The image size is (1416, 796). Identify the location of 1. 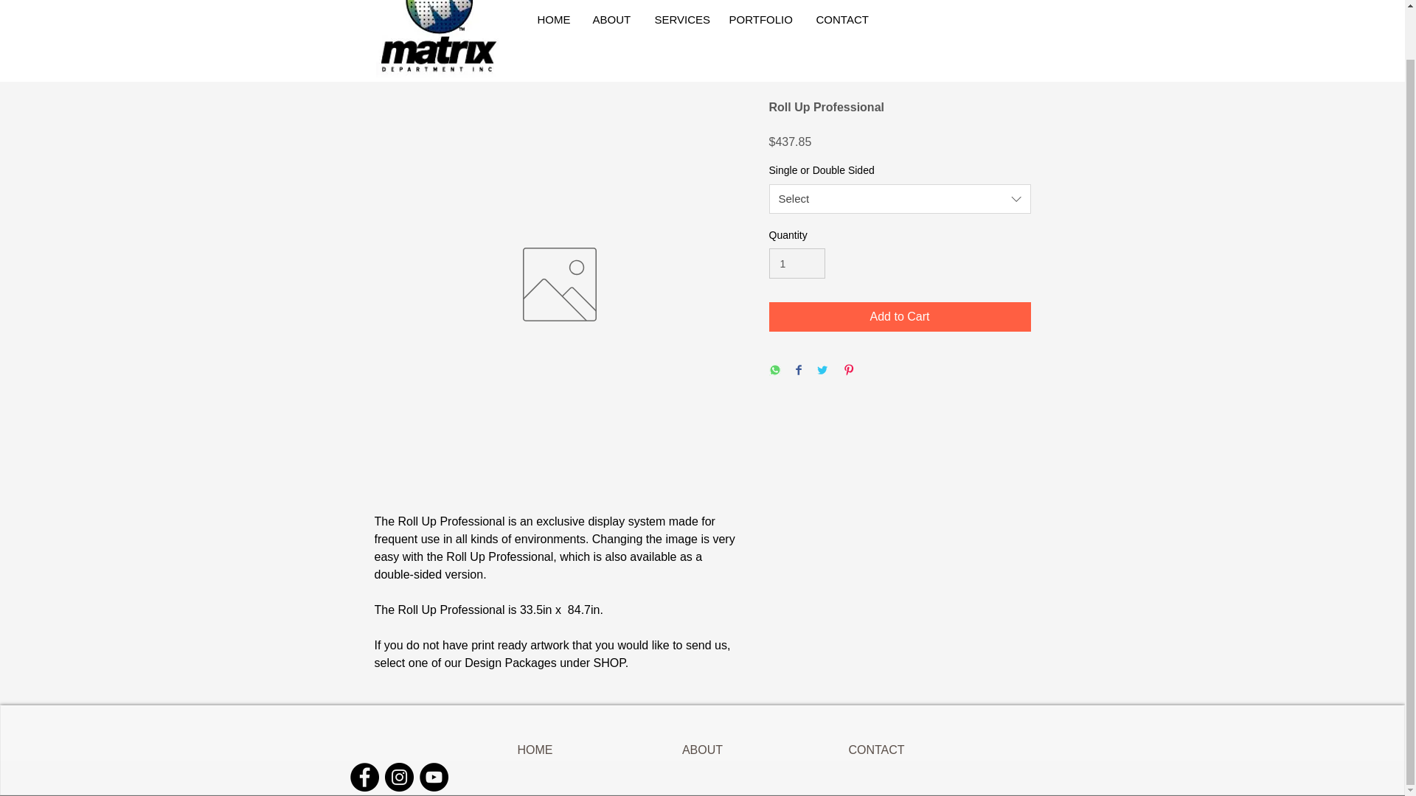
(796, 263).